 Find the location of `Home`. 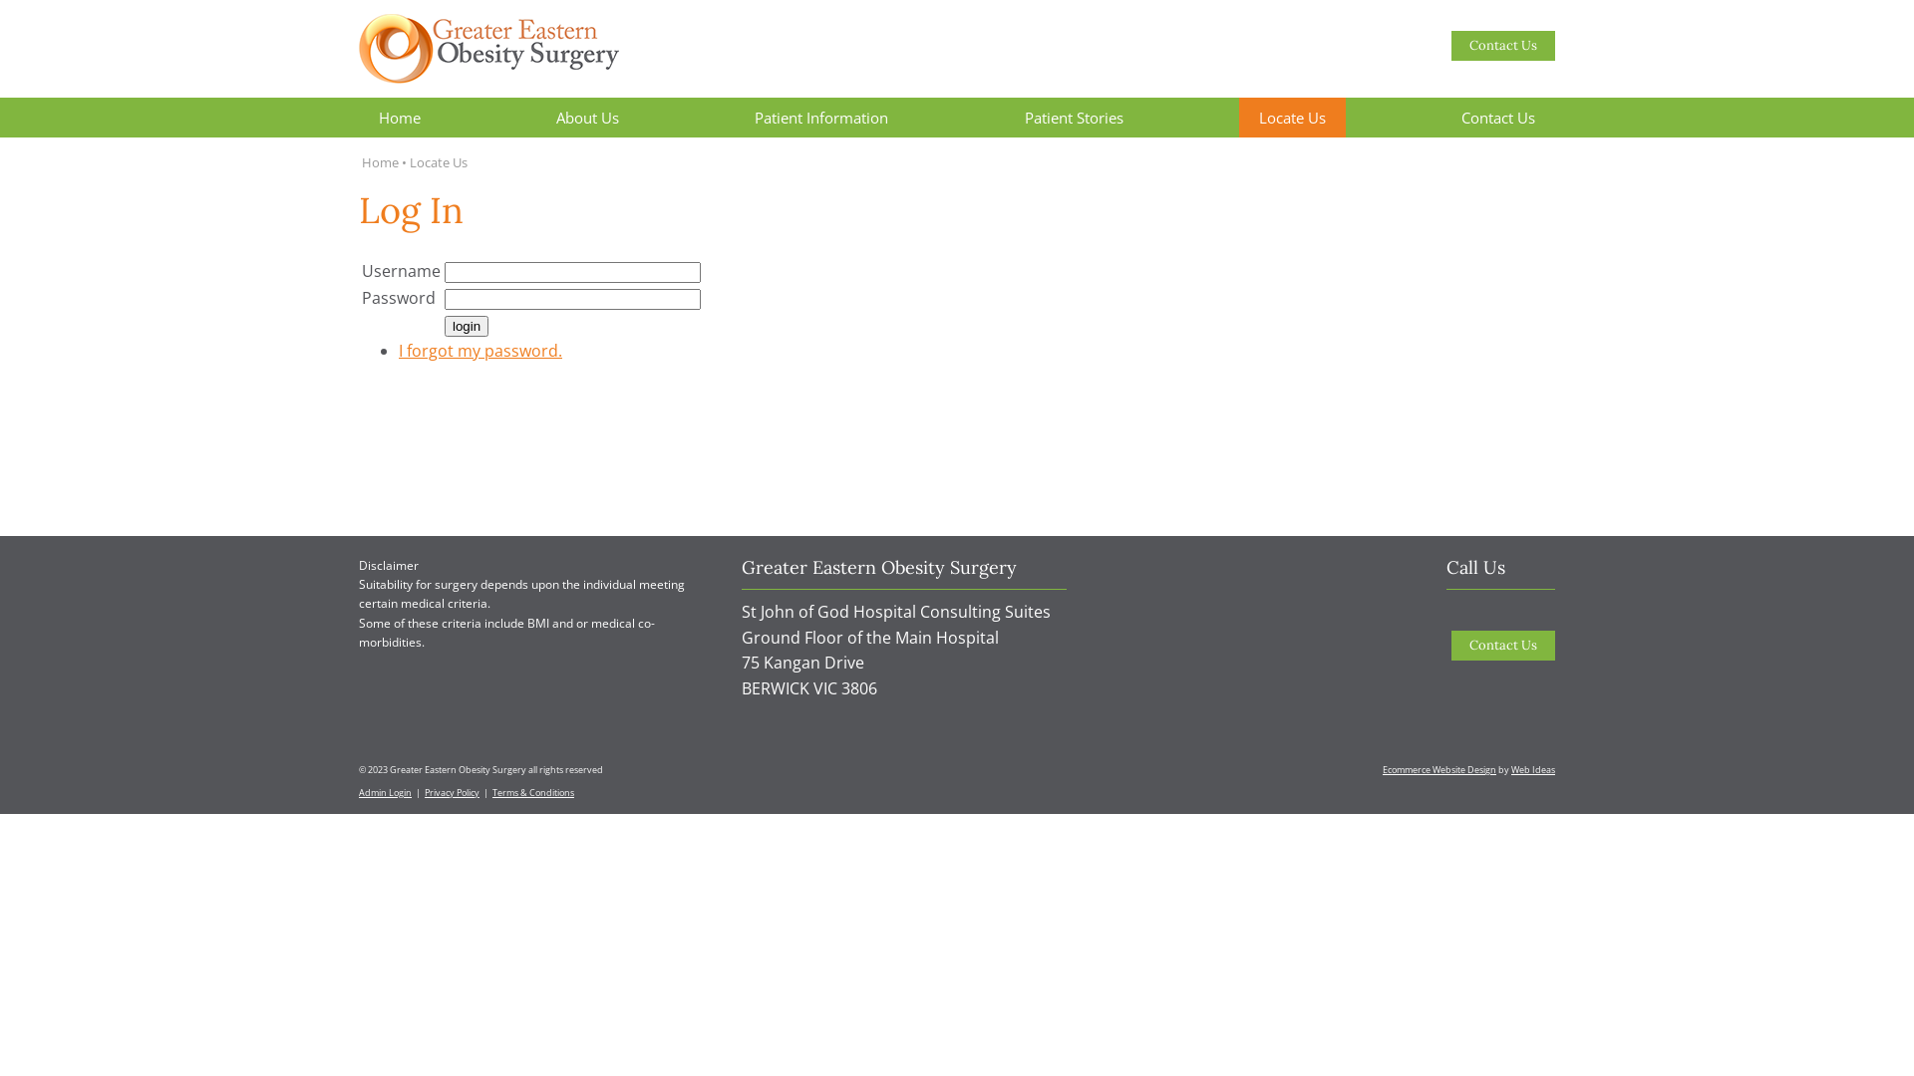

Home is located at coordinates (381, 162).